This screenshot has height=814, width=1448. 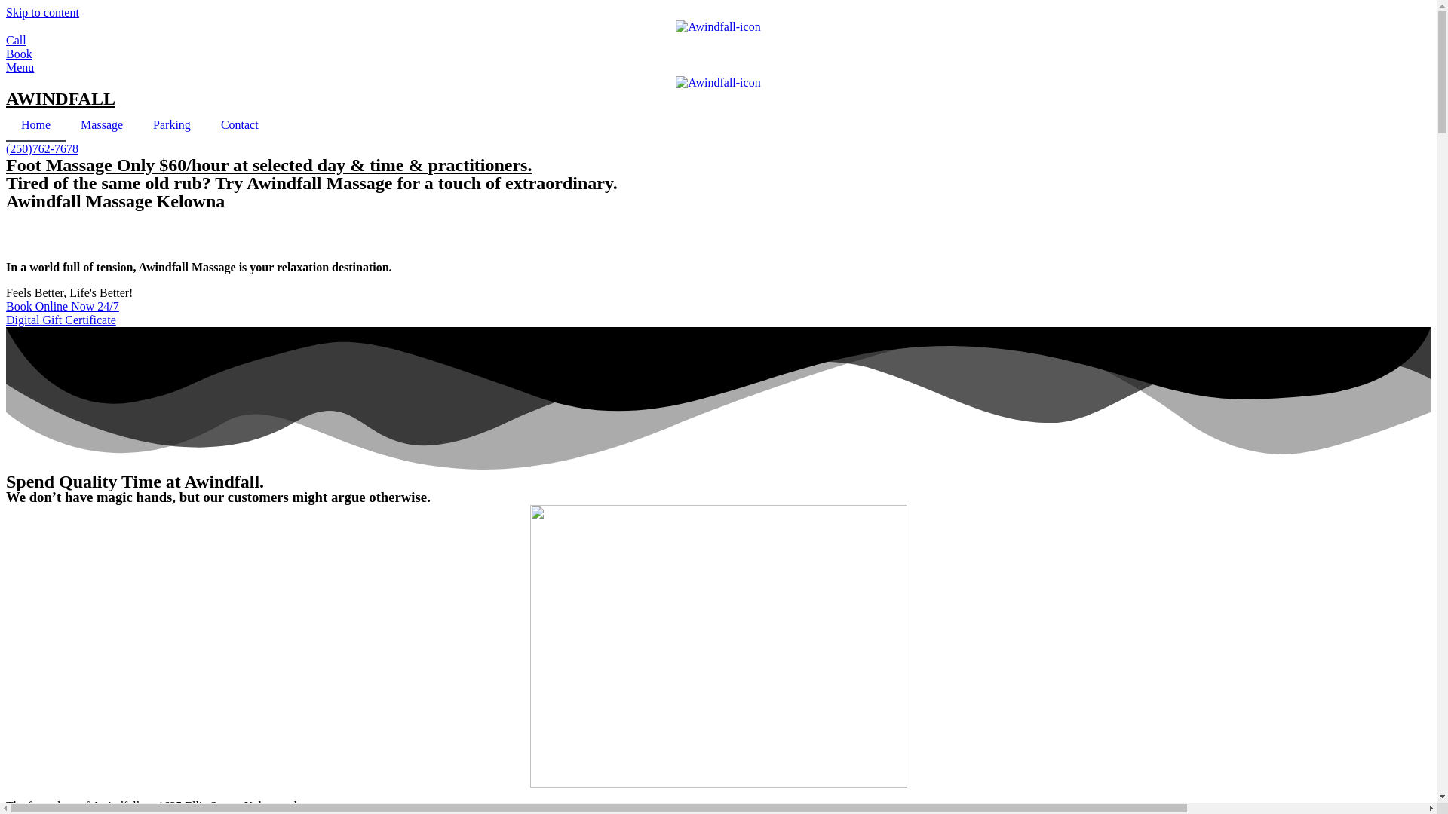 What do you see at coordinates (61, 320) in the screenshot?
I see `Digital Gift Certificate` at bounding box center [61, 320].